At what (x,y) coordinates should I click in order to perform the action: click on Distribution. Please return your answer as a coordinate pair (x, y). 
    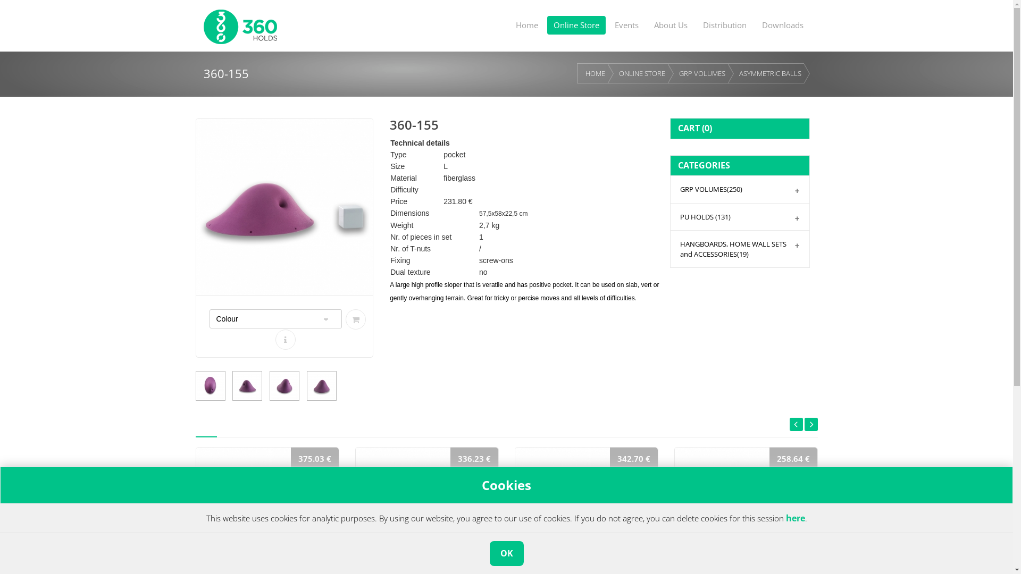
    Looking at the image, I should click on (725, 26).